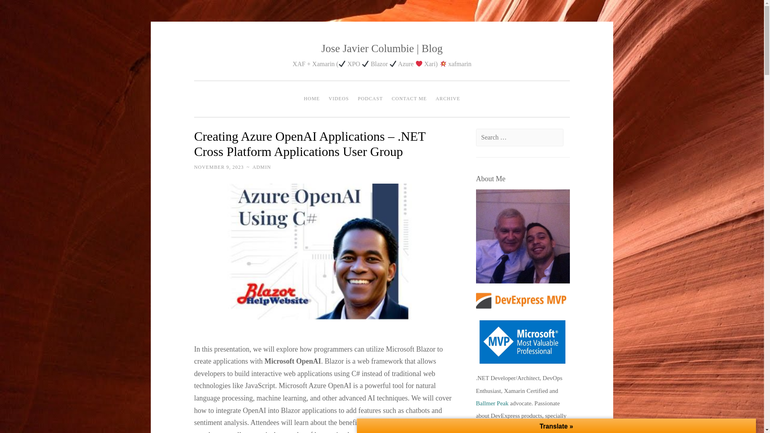 The width and height of the screenshot is (770, 433). I want to click on PODCAST, so click(370, 99).